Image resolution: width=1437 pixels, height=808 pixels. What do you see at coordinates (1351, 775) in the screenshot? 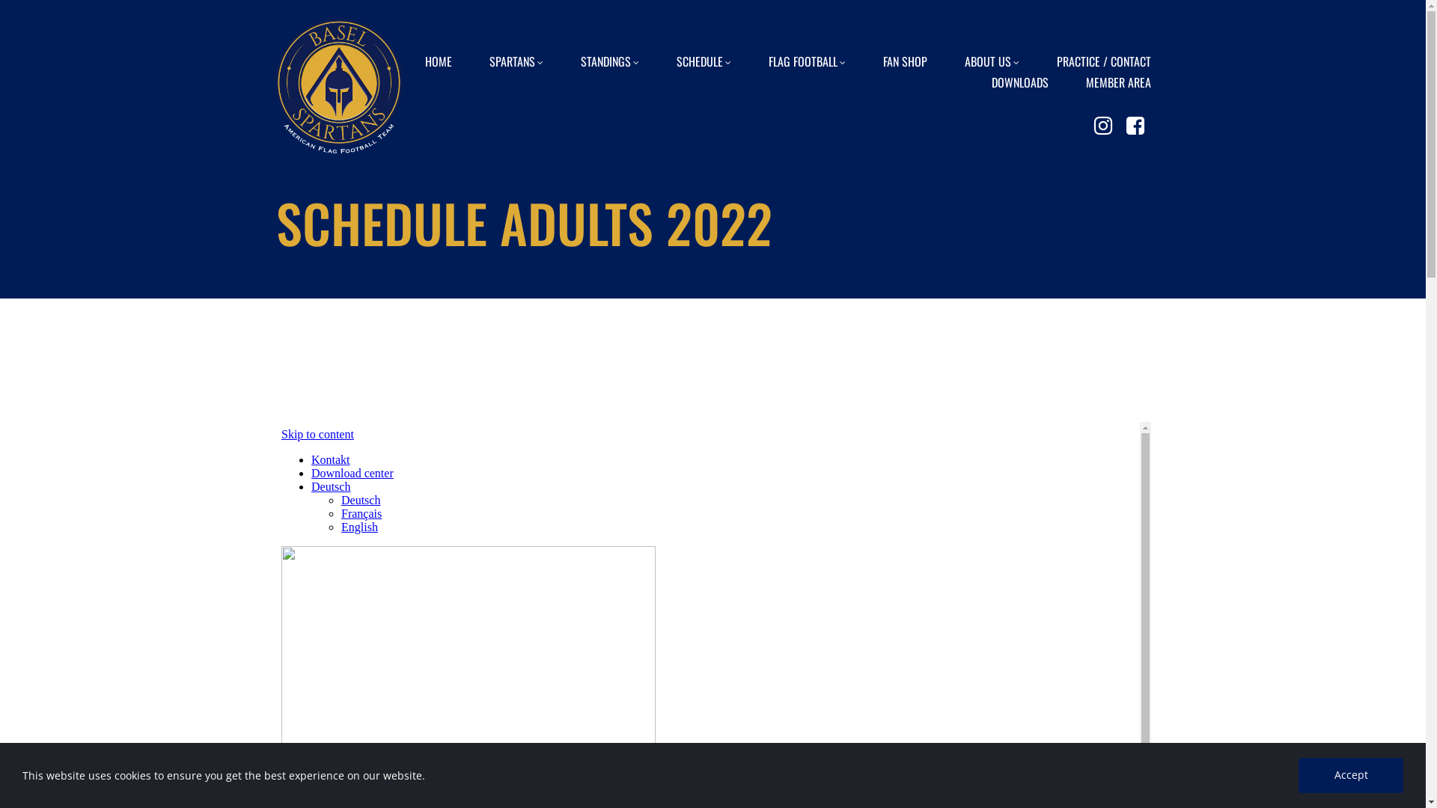
I see `Accept` at bounding box center [1351, 775].